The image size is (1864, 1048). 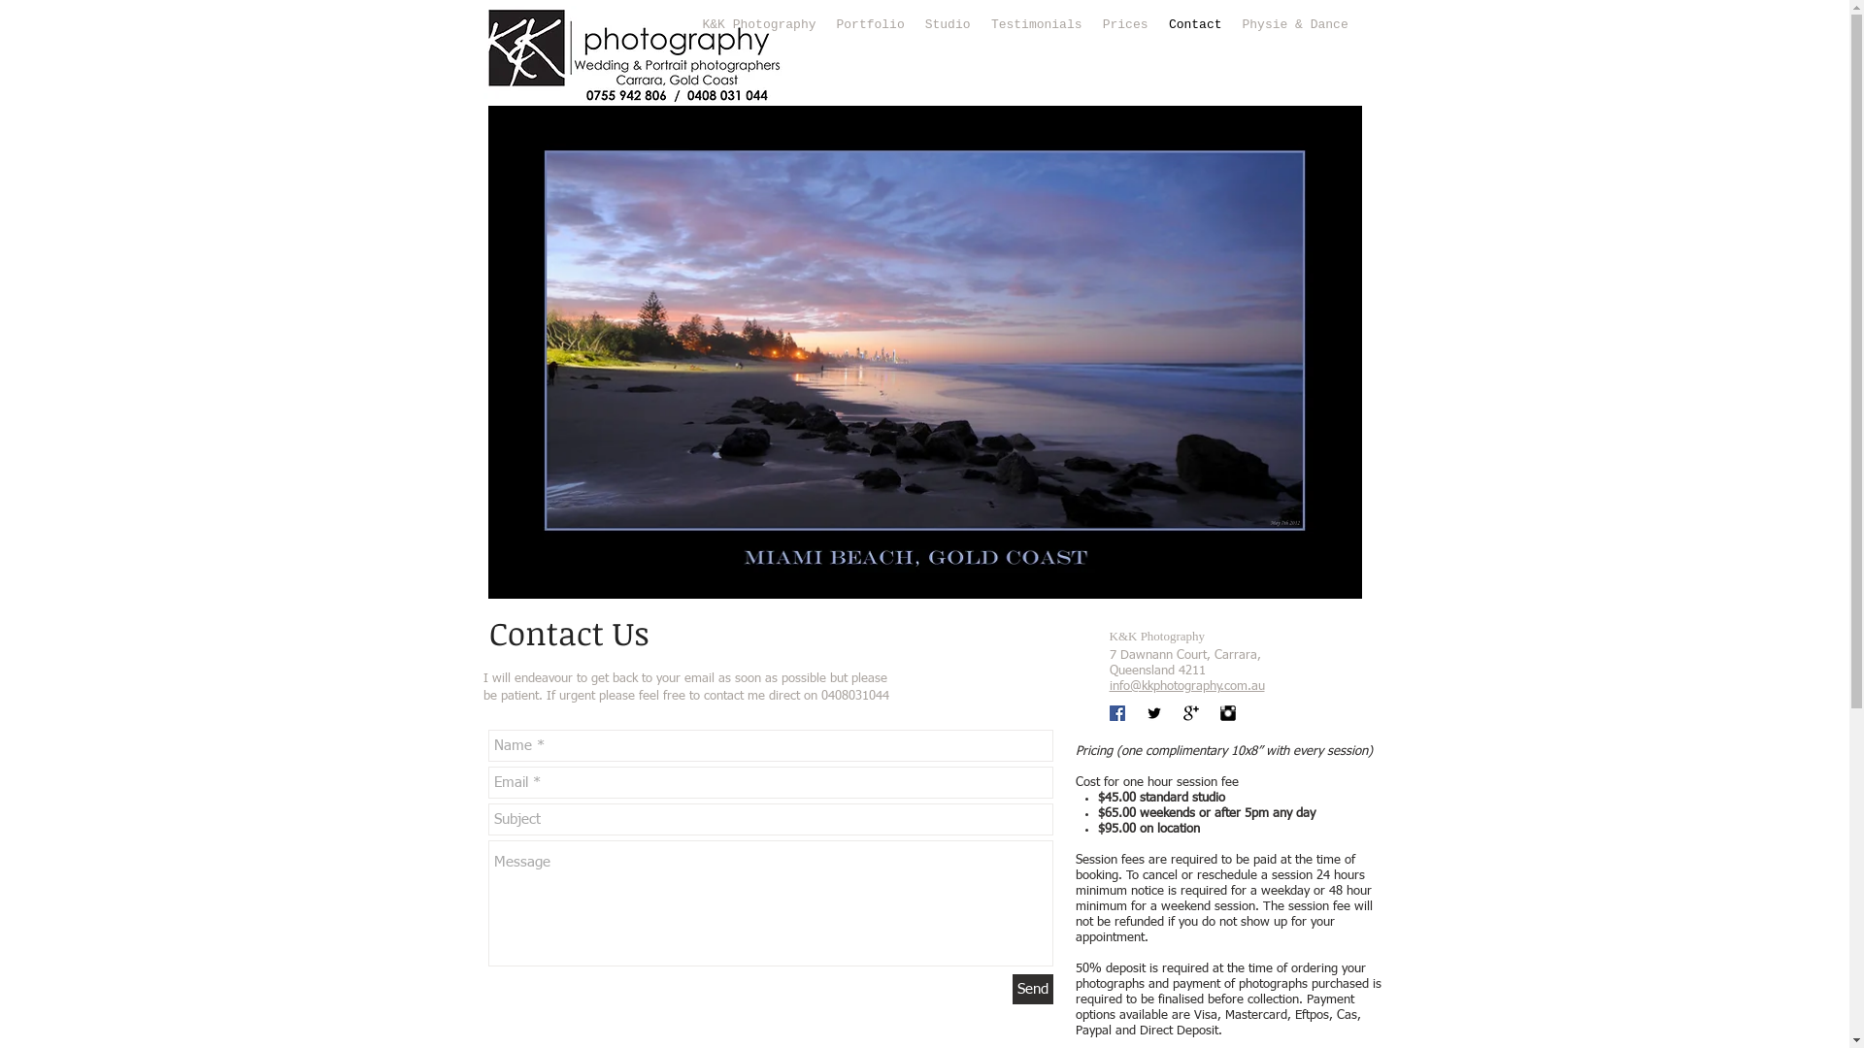 I want to click on Prices, so click(x=1126, y=23).